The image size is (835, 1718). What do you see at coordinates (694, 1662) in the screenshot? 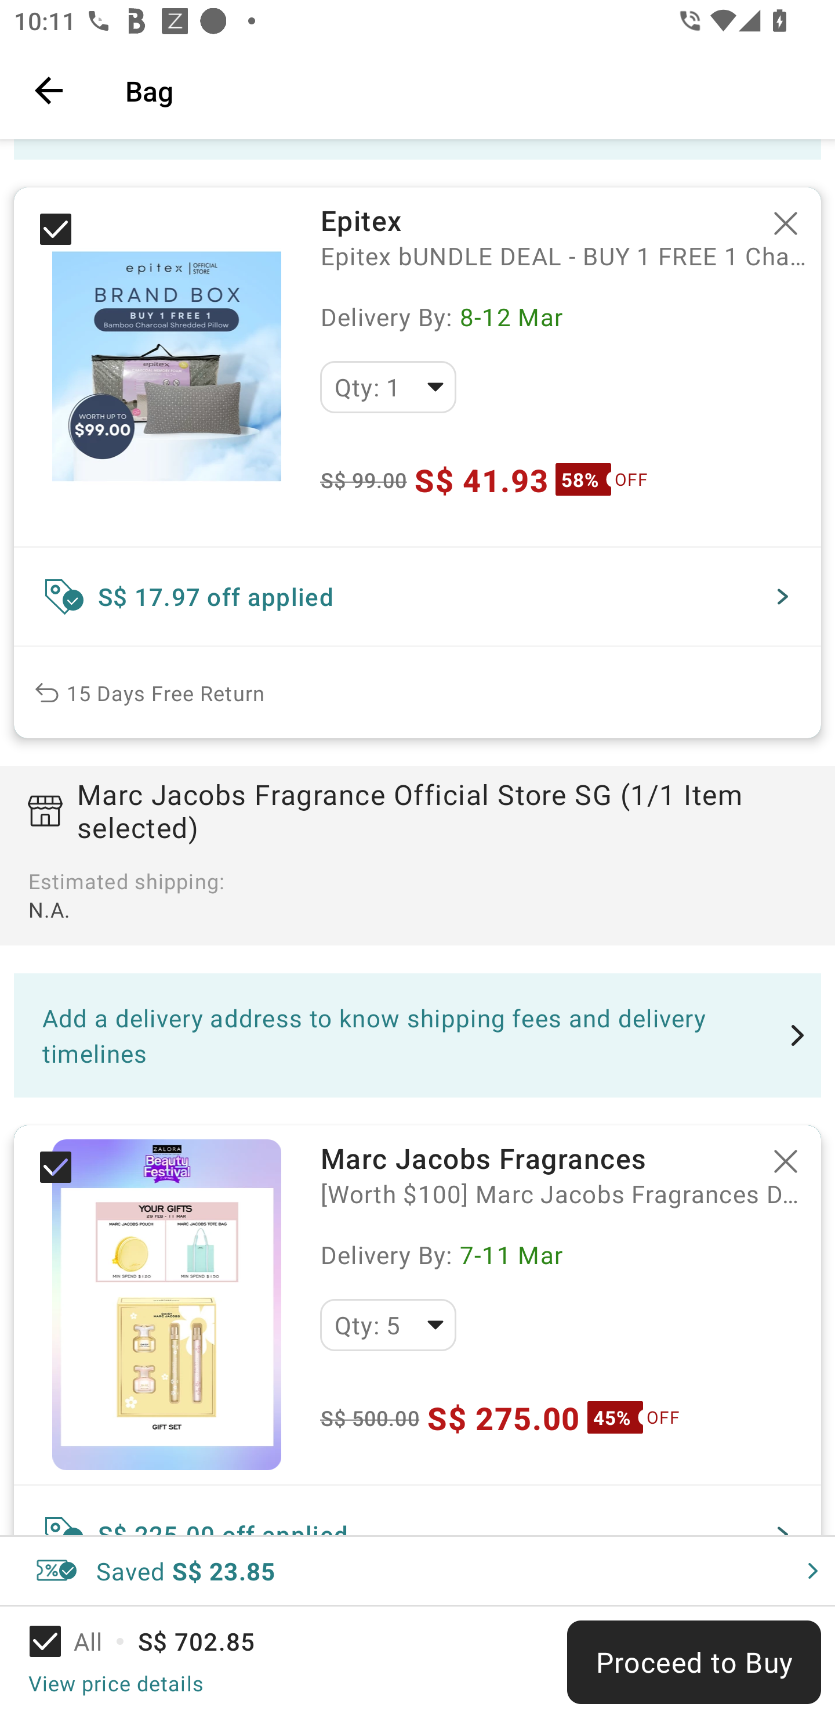
I see `Proceed to Buy` at bounding box center [694, 1662].